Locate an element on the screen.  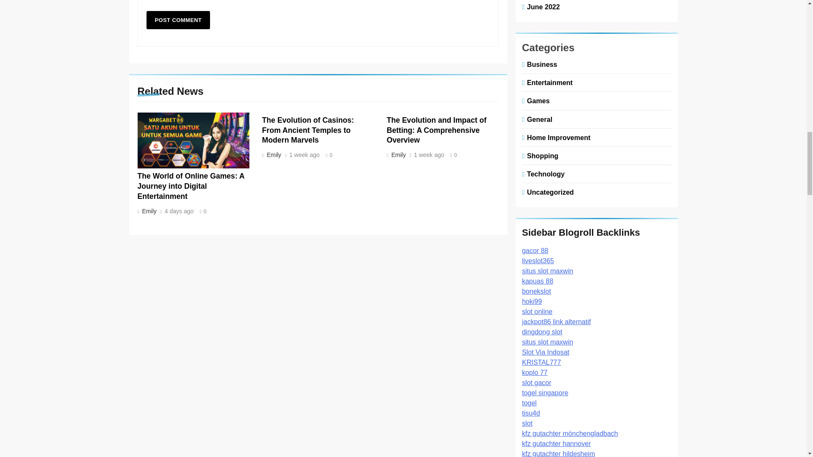
4 days ago is located at coordinates (180, 211).